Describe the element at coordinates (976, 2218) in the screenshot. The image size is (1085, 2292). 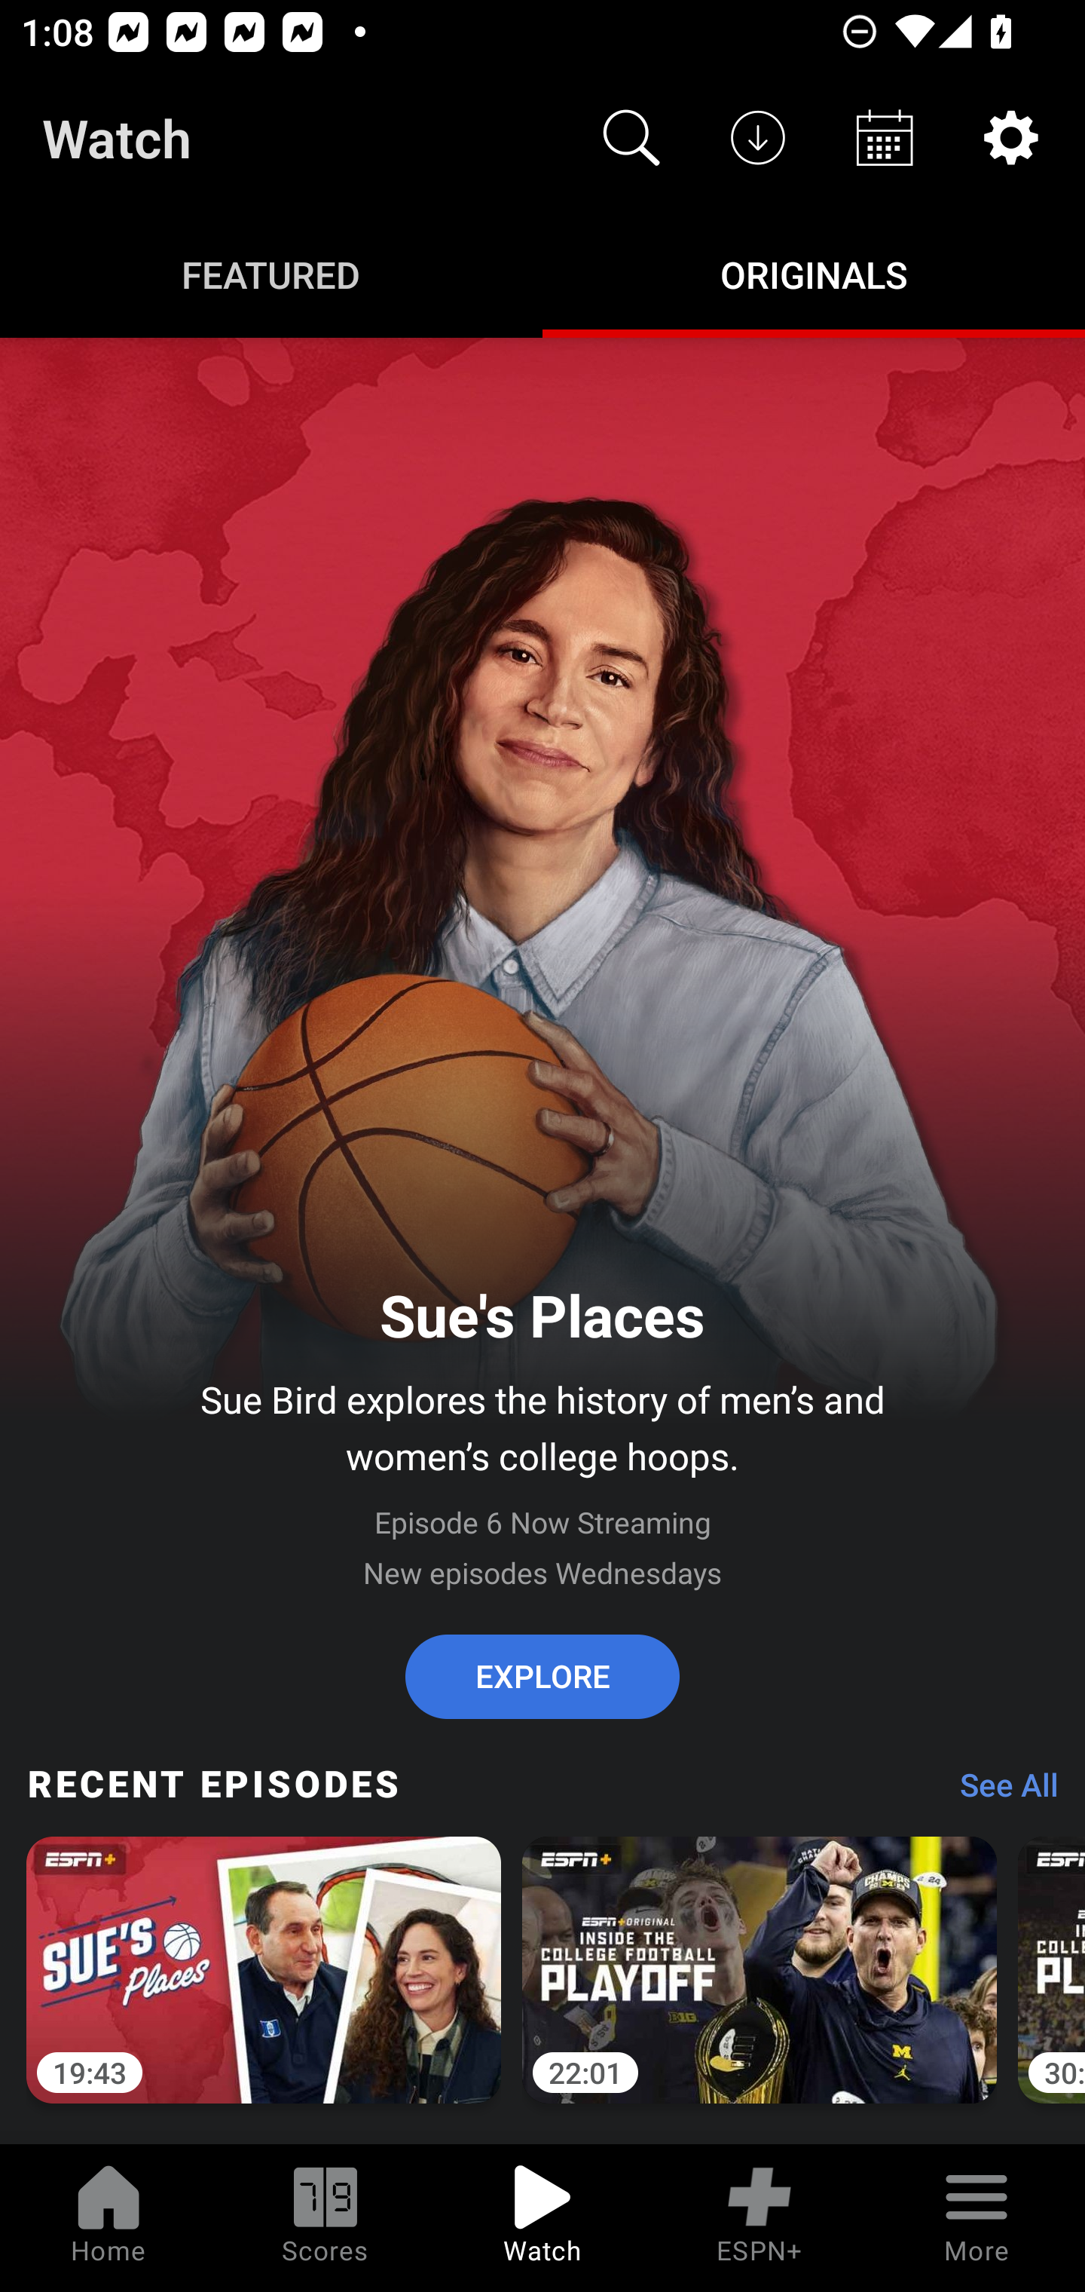
I see `More` at that location.